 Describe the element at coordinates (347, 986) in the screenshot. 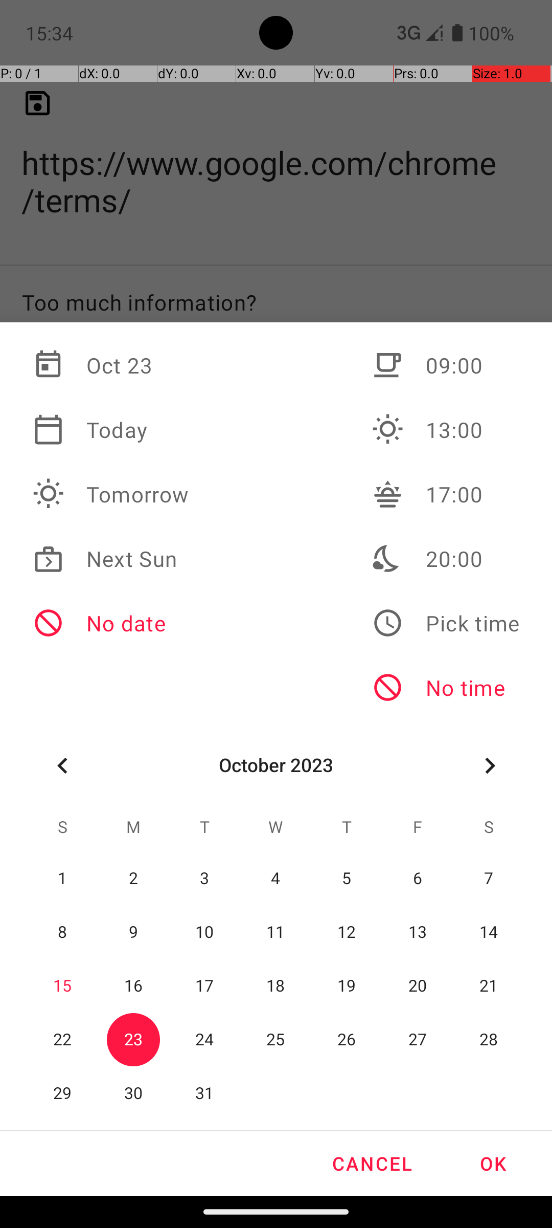

I see `19` at that location.